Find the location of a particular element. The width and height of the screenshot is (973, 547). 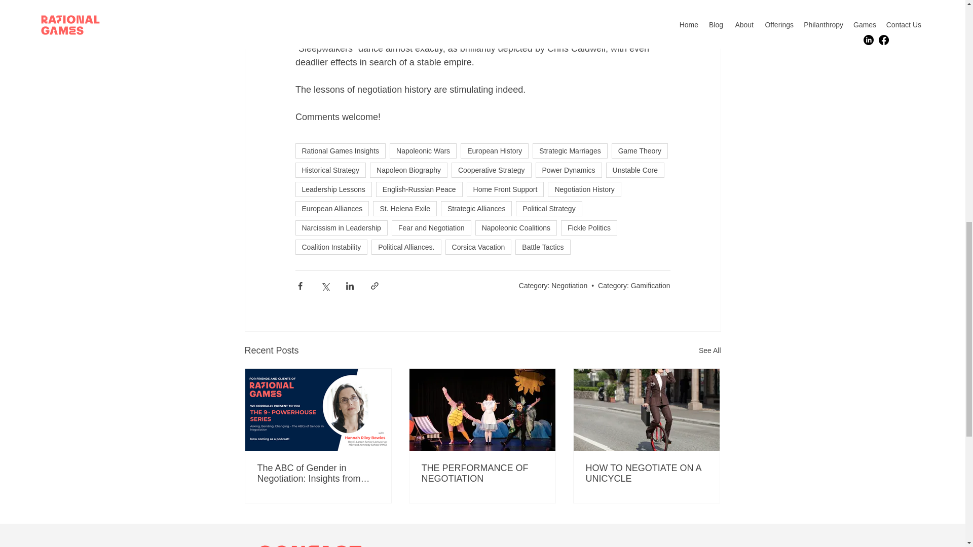

Leadership Lessons is located at coordinates (333, 189).